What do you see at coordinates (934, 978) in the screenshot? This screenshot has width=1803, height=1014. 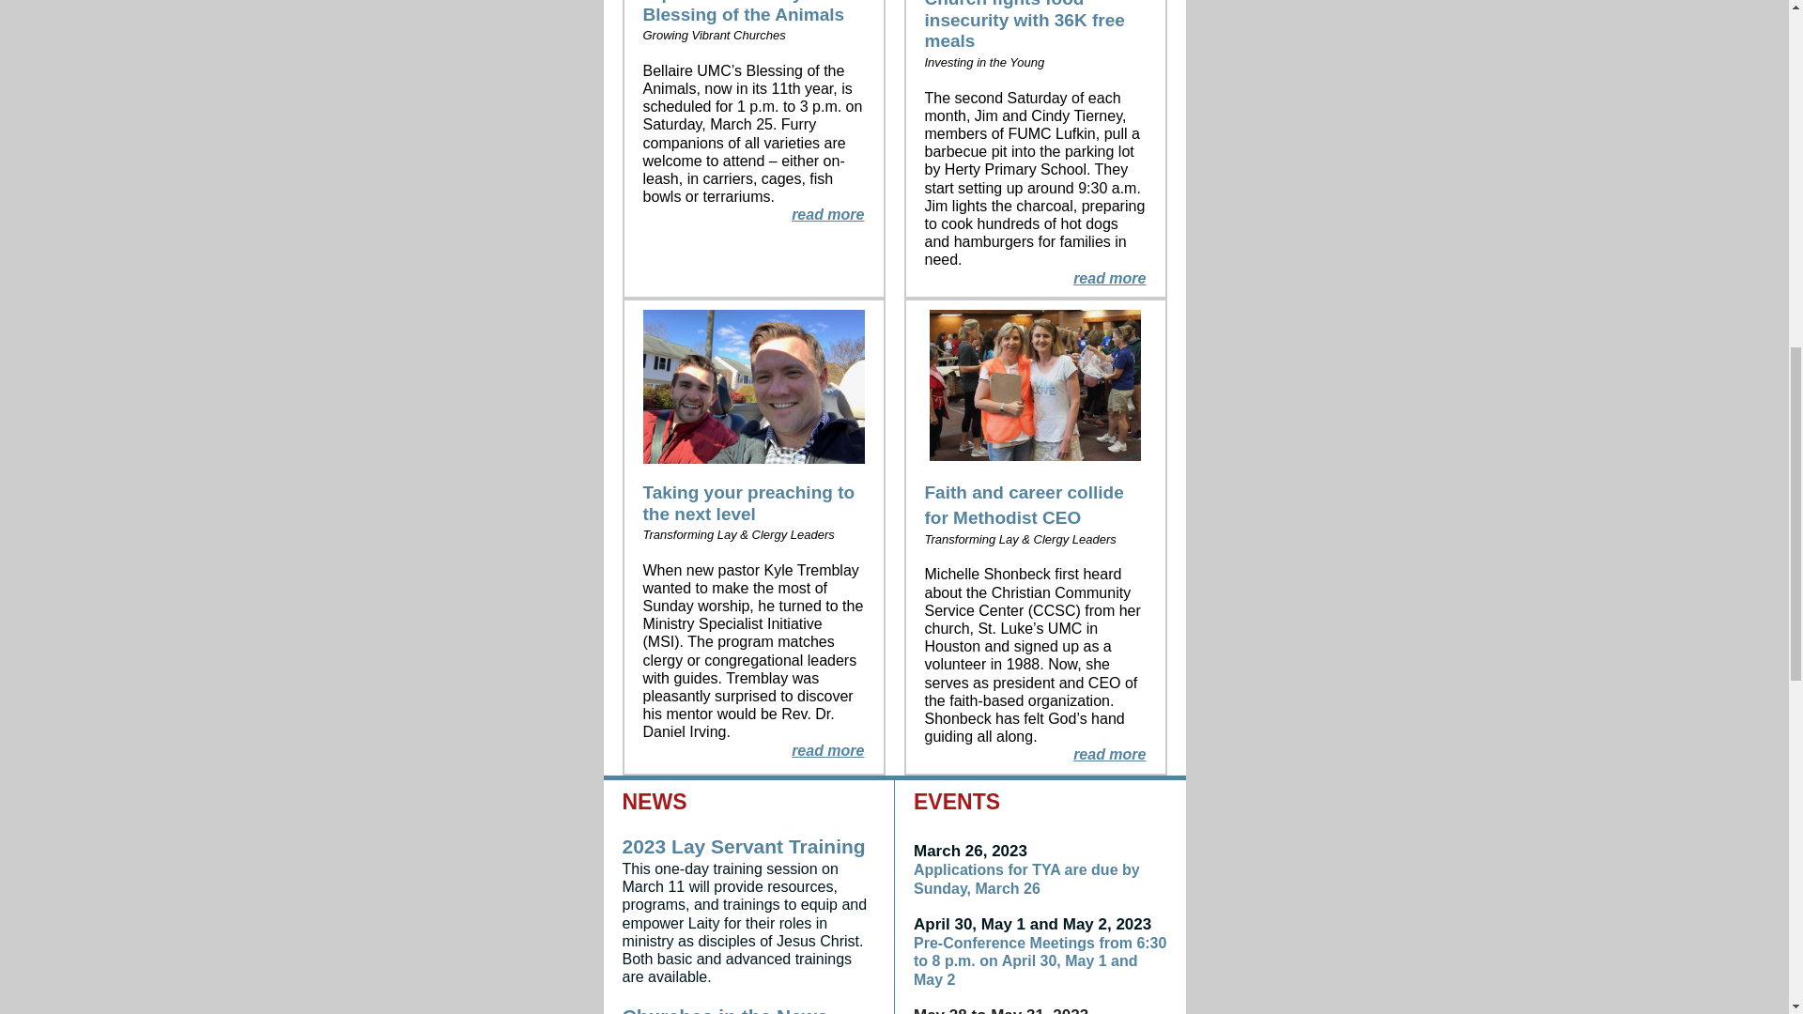 I see `May 2` at bounding box center [934, 978].